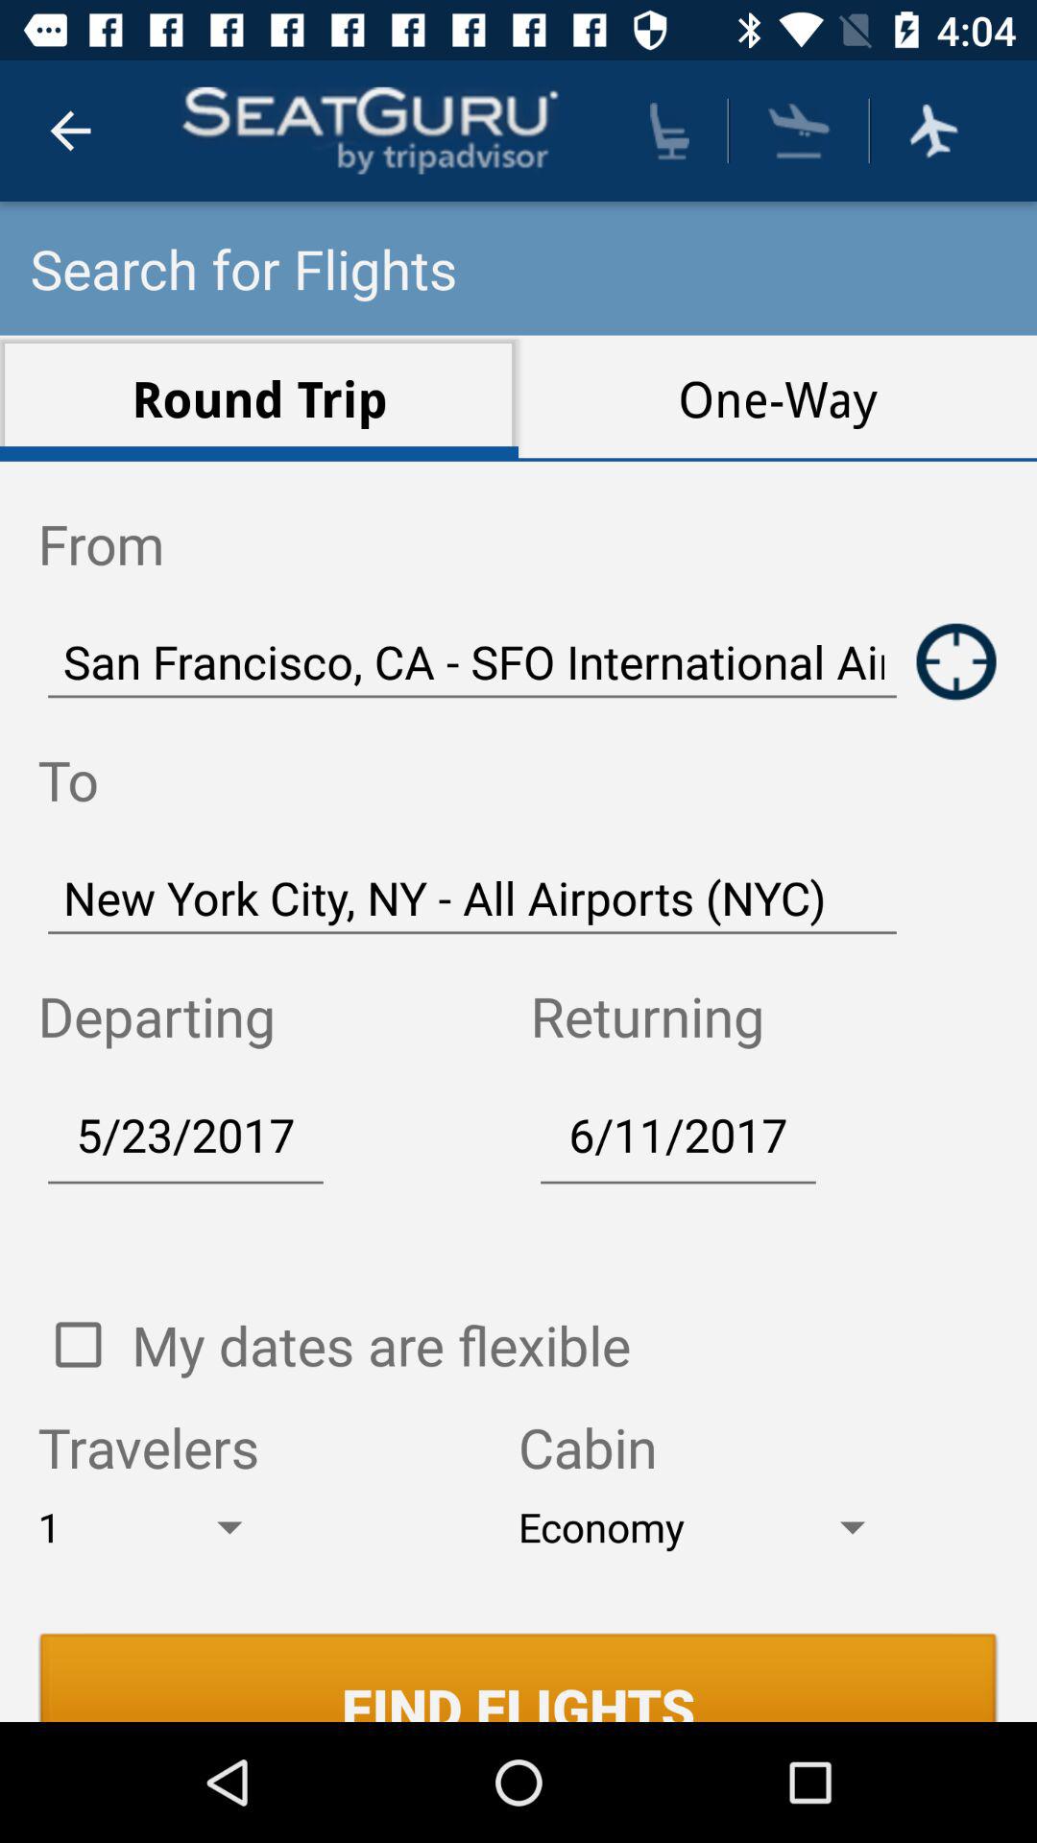 Image resolution: width=1037 pixels, height=1843 pixels. I want to click on shows round trip button, so click(956, 660).